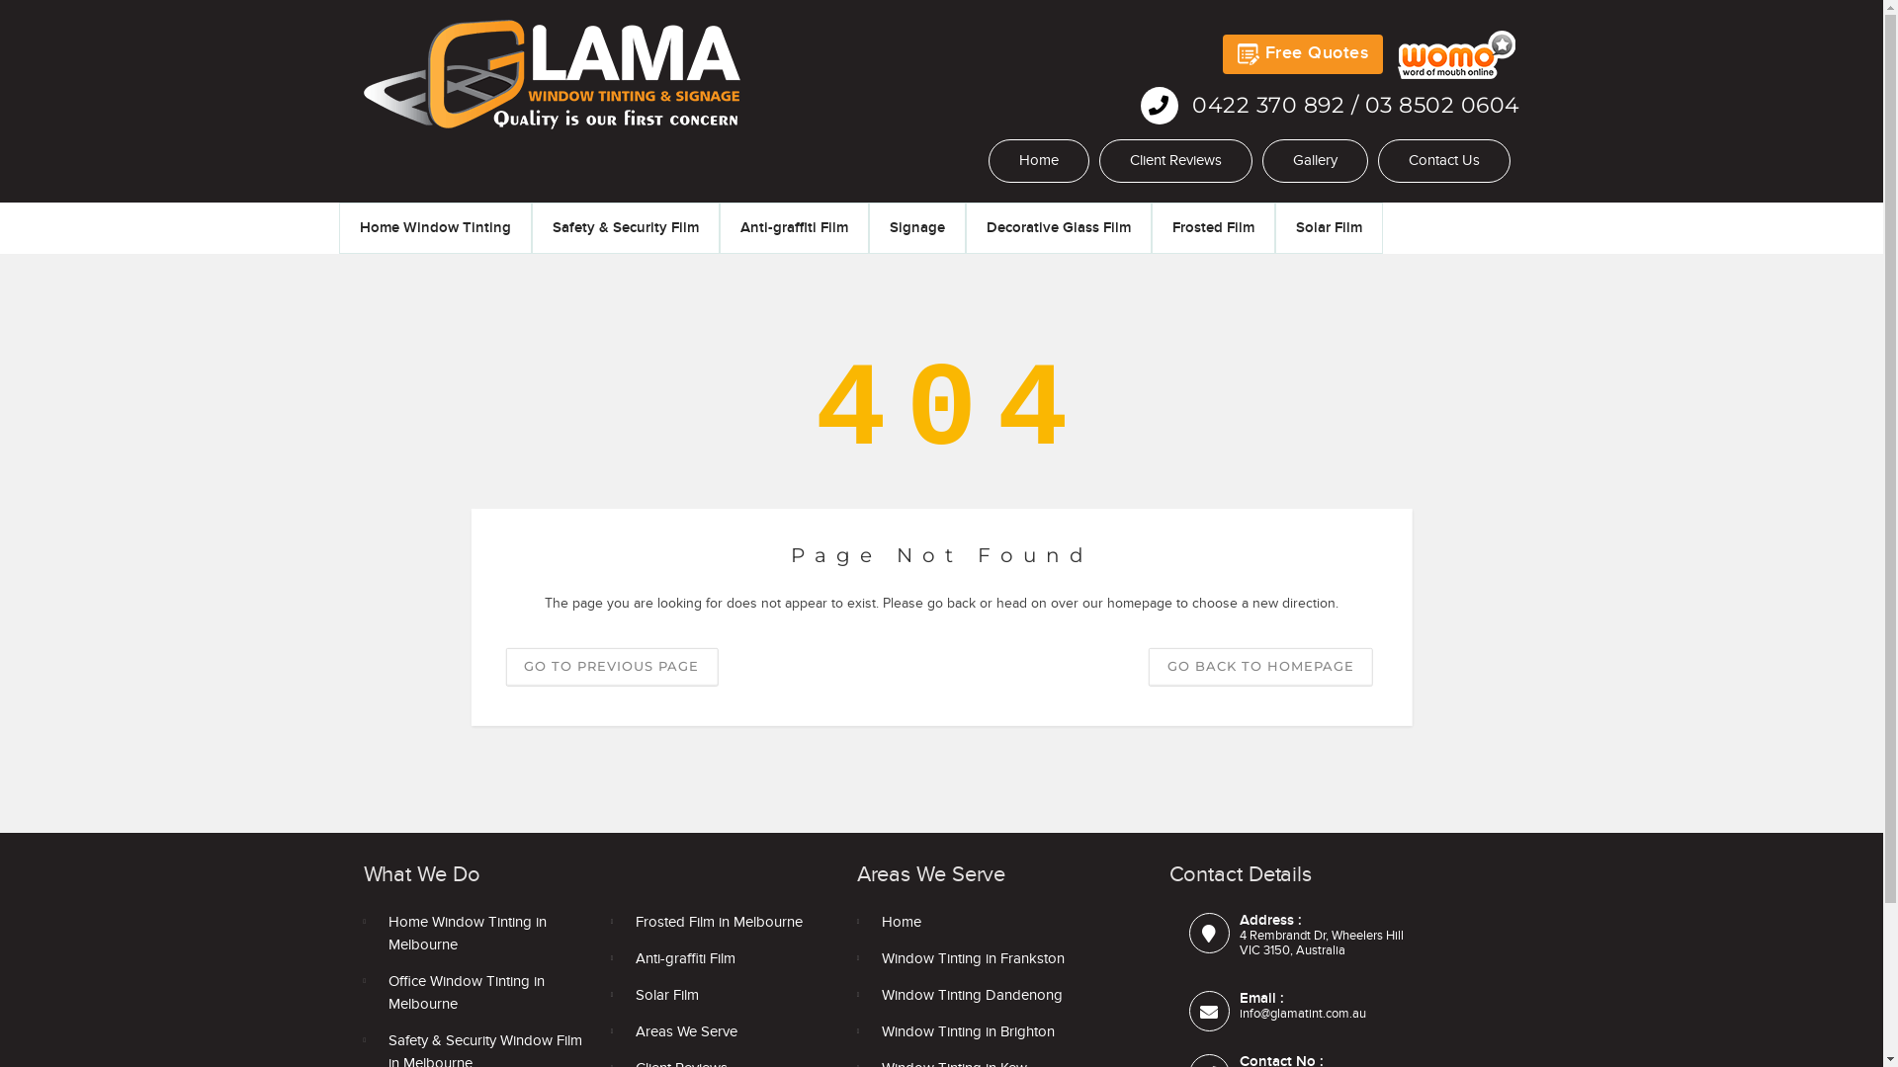  Describe the element at coordinates (917, 227) in the screenshot. I see `Signage` at that location.